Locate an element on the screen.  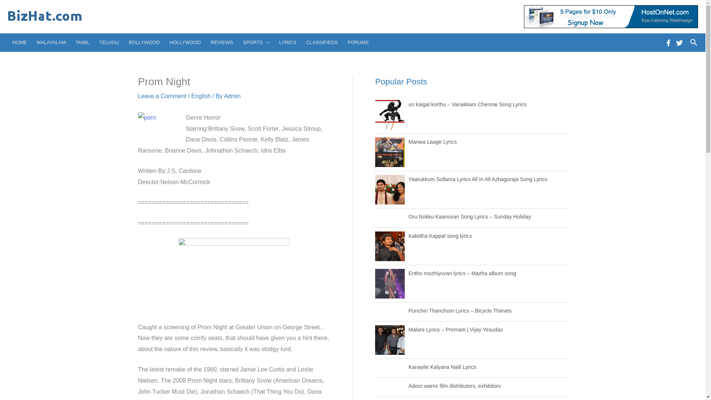
CLASSIFIEDS is located at coordinates (322, 42).